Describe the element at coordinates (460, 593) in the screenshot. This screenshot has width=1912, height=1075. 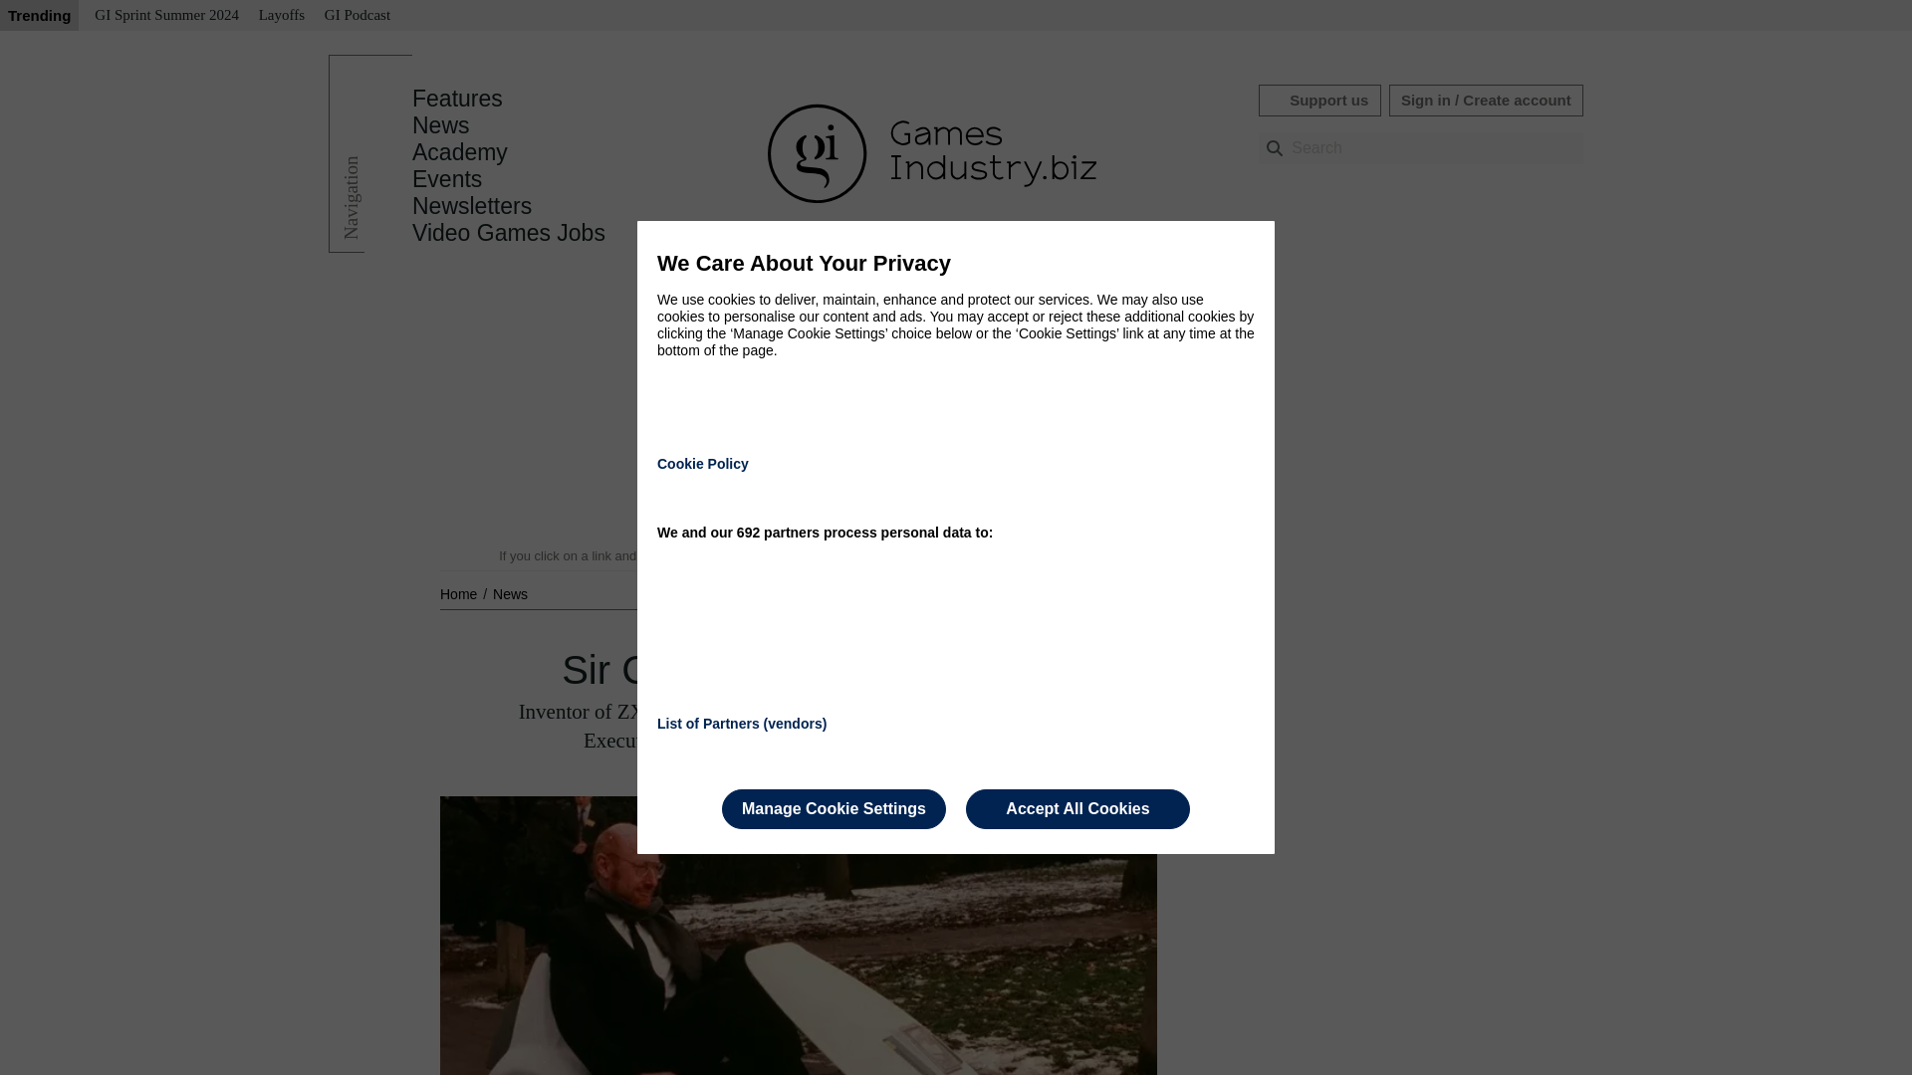
I see `Home` at that location.